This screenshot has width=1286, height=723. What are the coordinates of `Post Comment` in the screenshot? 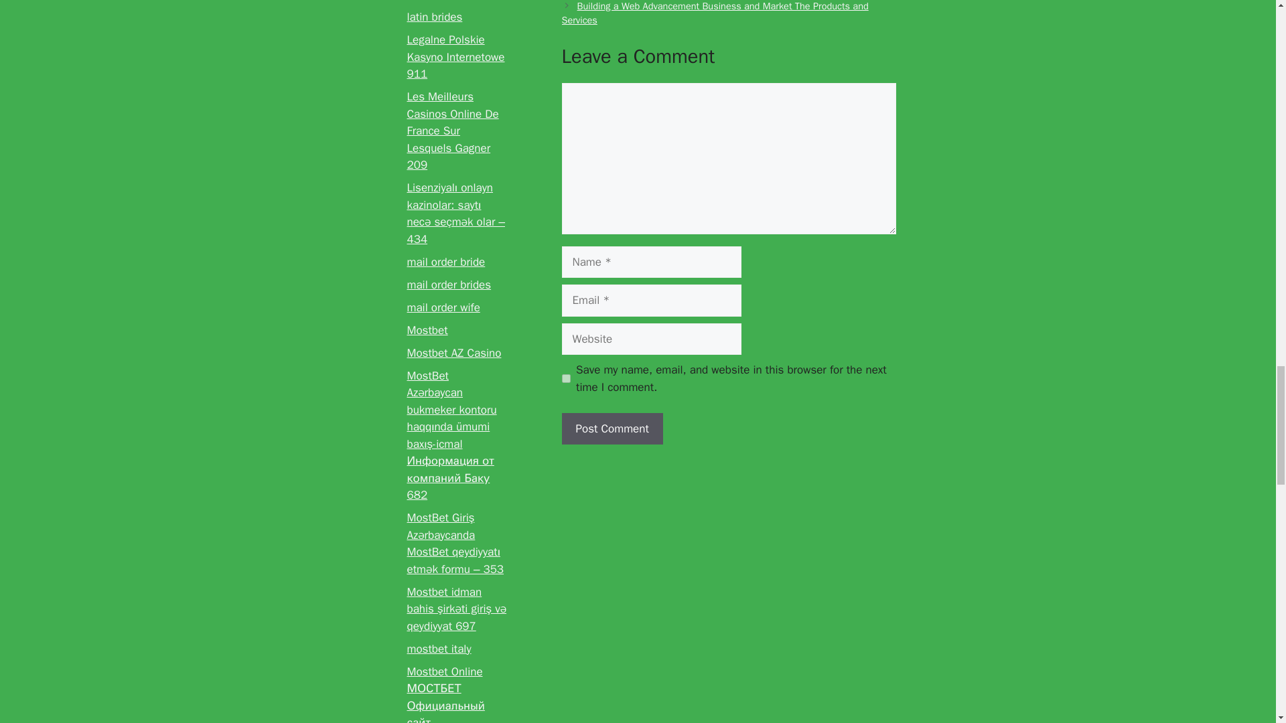 It's located at (611, 428).